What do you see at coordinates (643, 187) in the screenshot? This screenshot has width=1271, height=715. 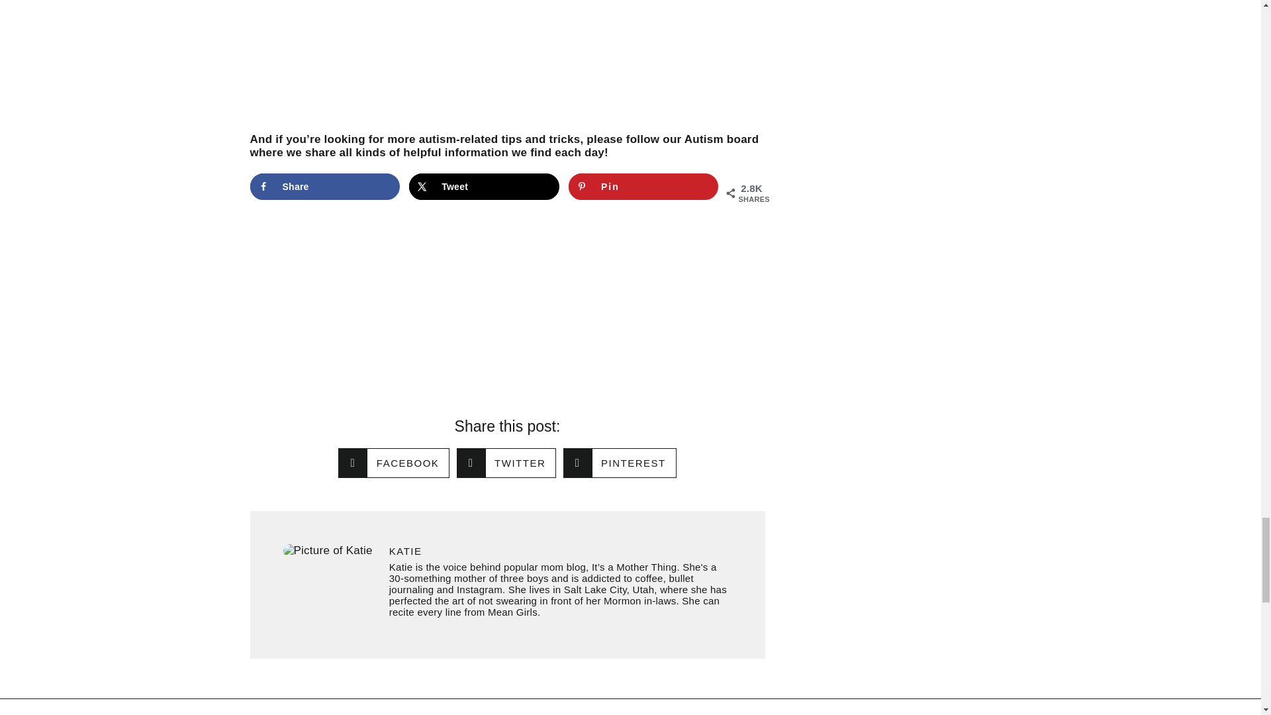 I see `Save to Pinterest` at bounding box center [643, 187].